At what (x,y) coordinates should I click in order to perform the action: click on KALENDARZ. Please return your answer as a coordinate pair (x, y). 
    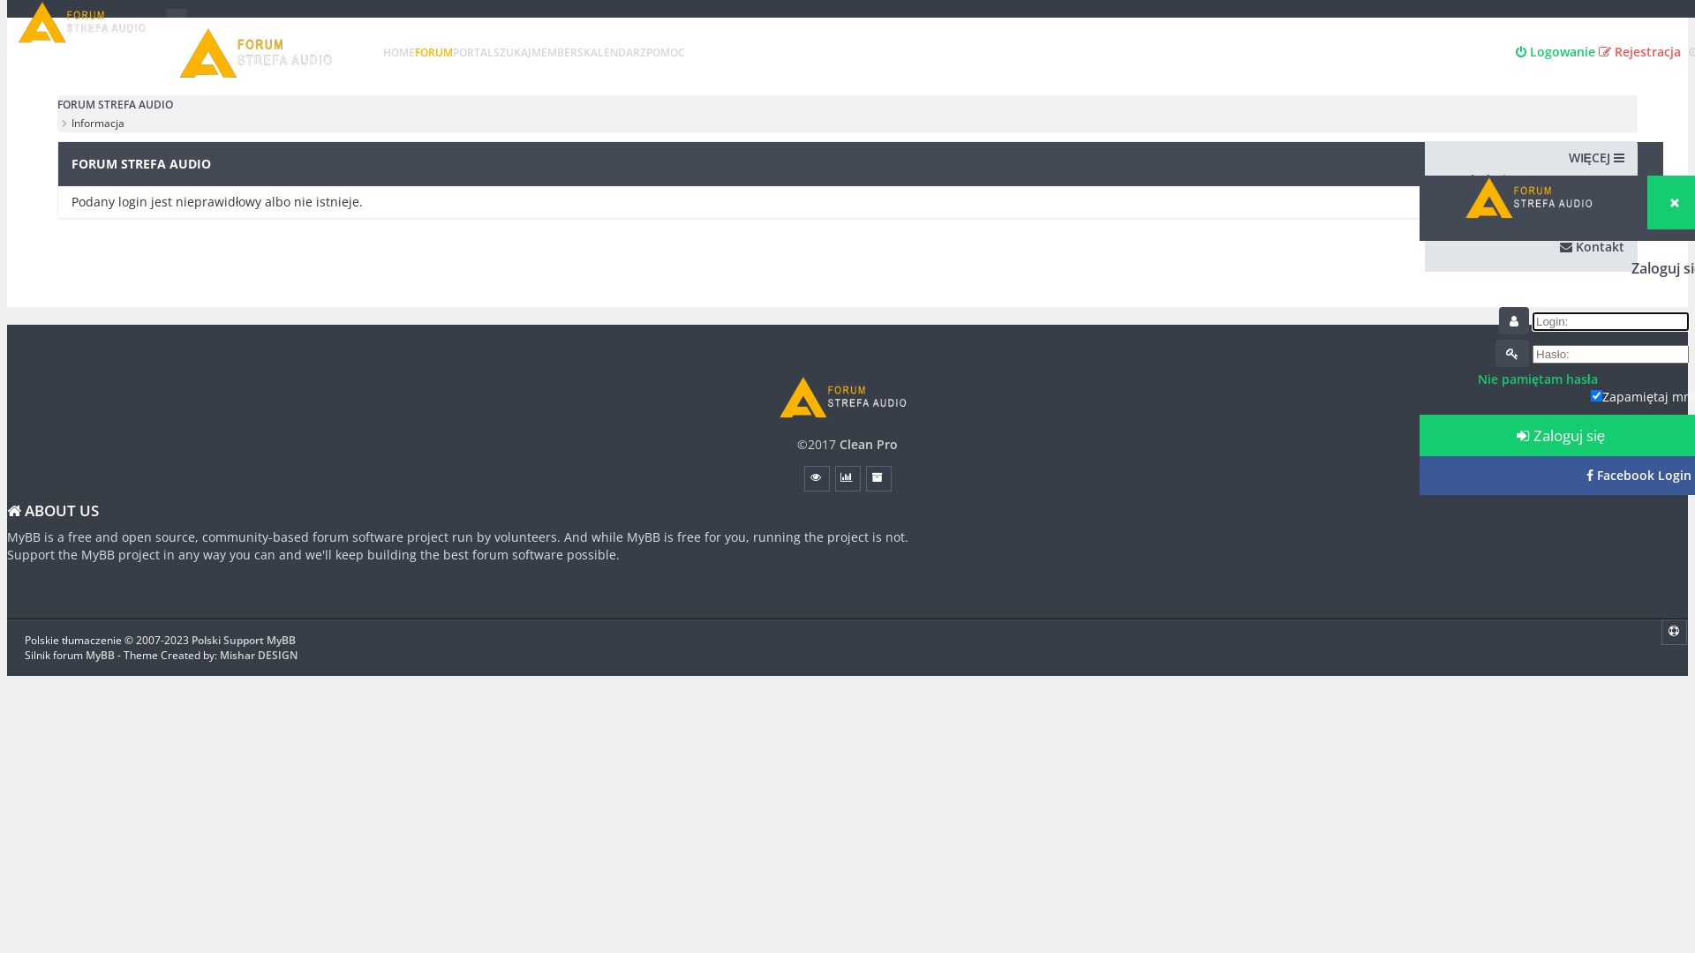
    Looking at the image, I should click on (614, 53).